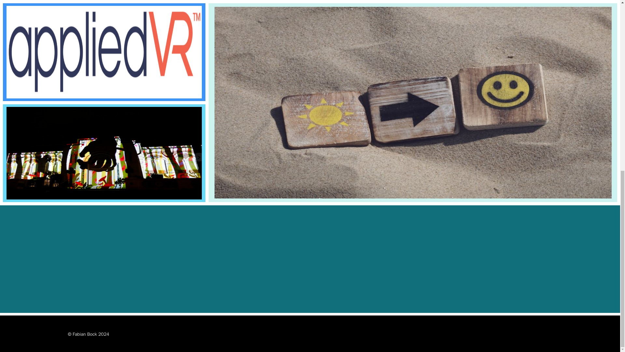 This screenshot has width=625, height=352. Describe the element at coordinates (239, 192) in the screenshot. I see `Read More` at that location.